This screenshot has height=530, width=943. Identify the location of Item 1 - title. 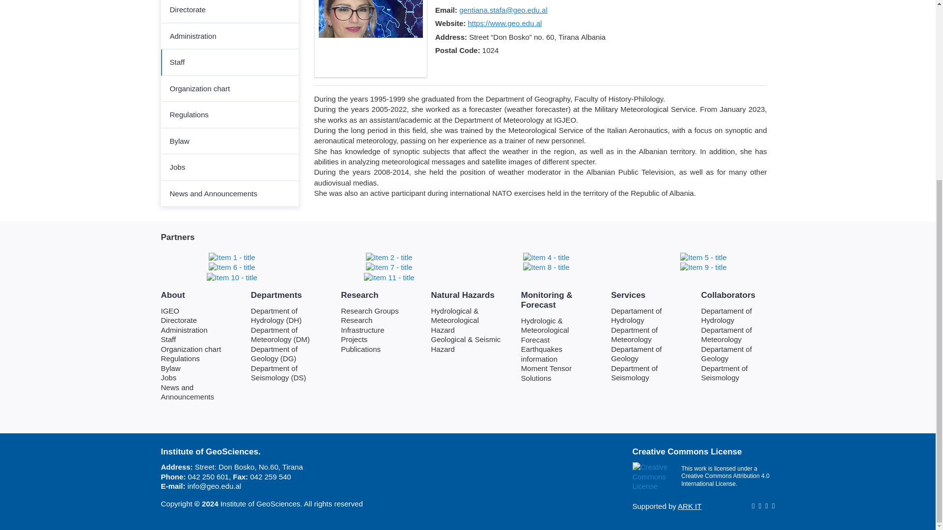
(231, 256).